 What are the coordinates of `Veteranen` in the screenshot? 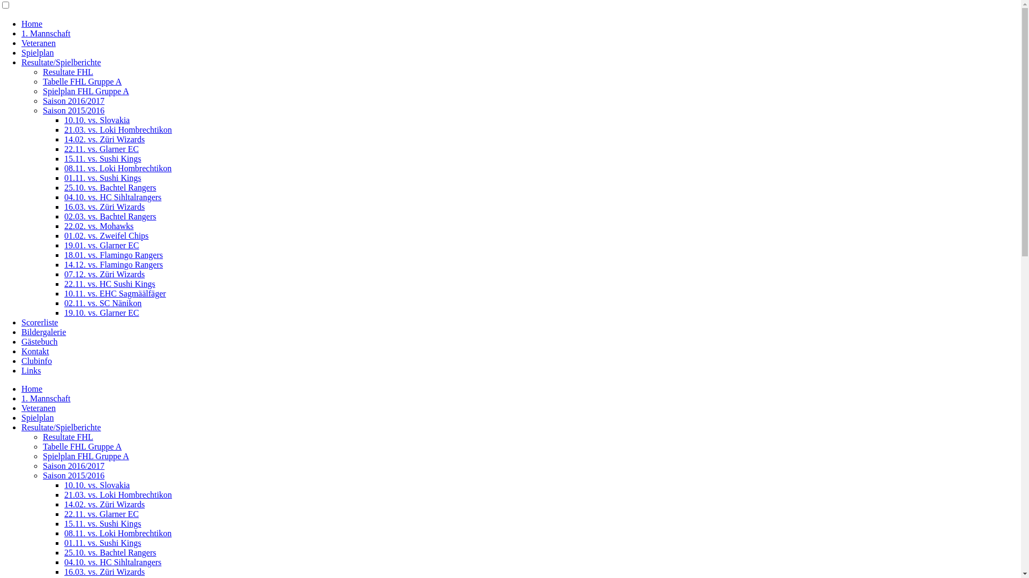 It's located at (39, 43).